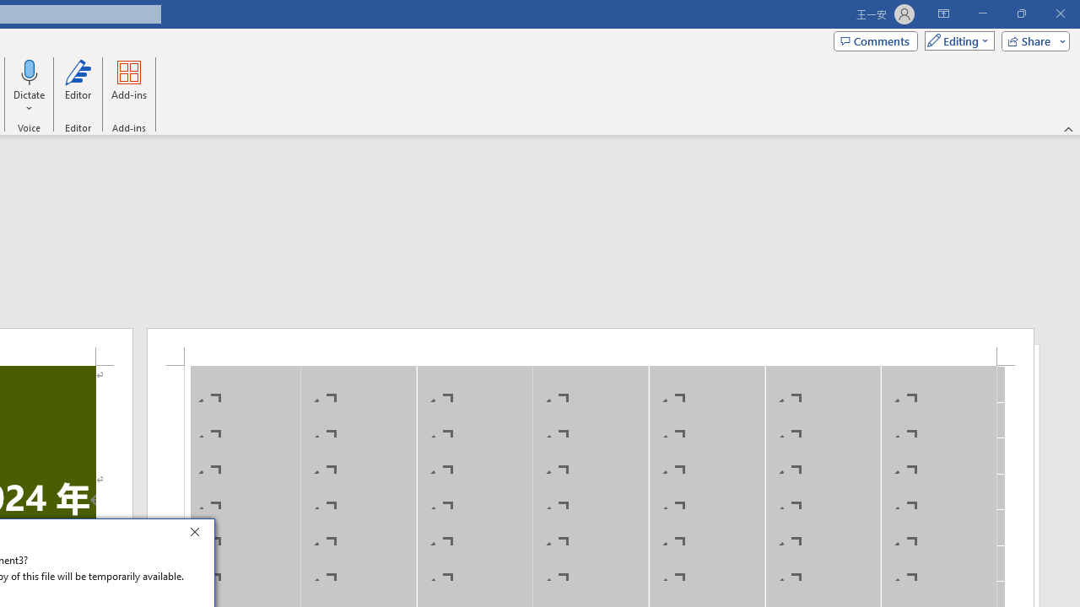  What do you see at coordinates (30, 71) in the screenshot?
I see `Dictate` at bounding box center [30, 71].